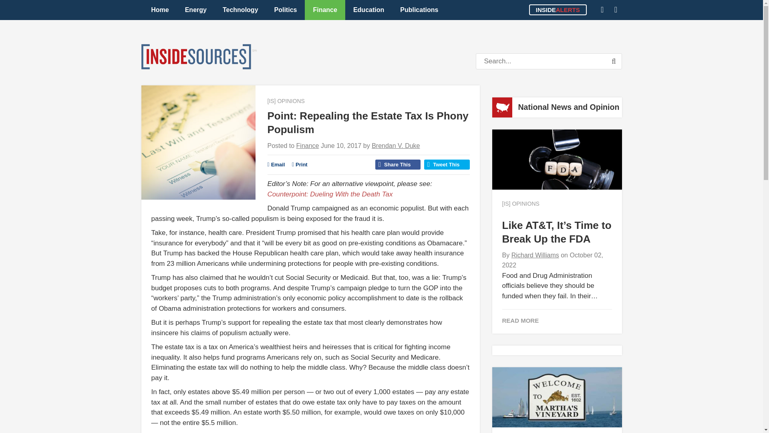 This screenshot has width=769, height=433. What do you see at coordinates (558, 10) in the screenshot?
I see `INSIDEALERTS` at bounding box center [558, 10].